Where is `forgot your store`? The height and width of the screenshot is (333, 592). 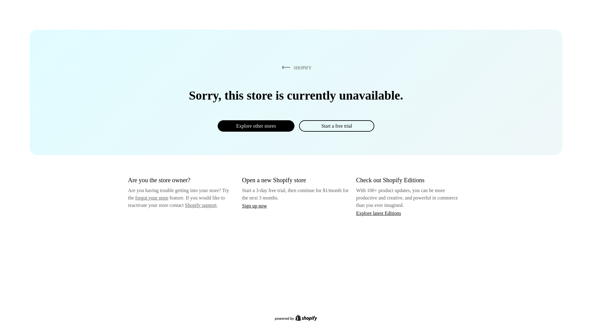
forgot your store is located at coordinates (152, 198).